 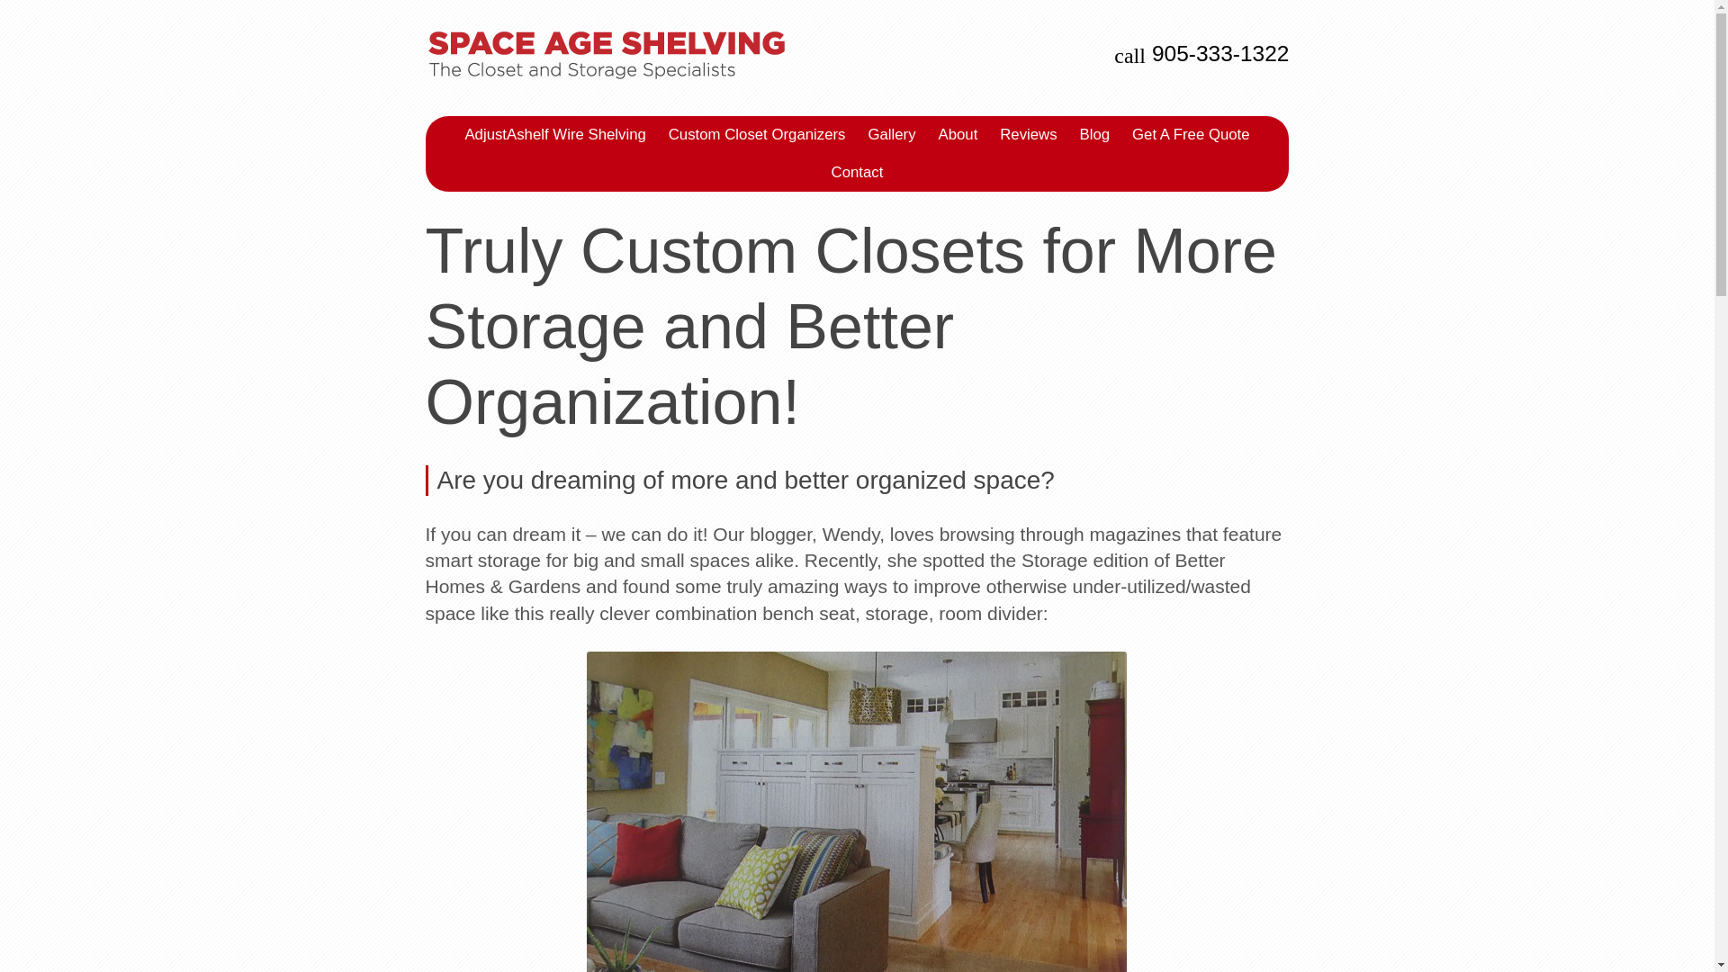 I want to click on Blog, so click(x=1095, y=134).